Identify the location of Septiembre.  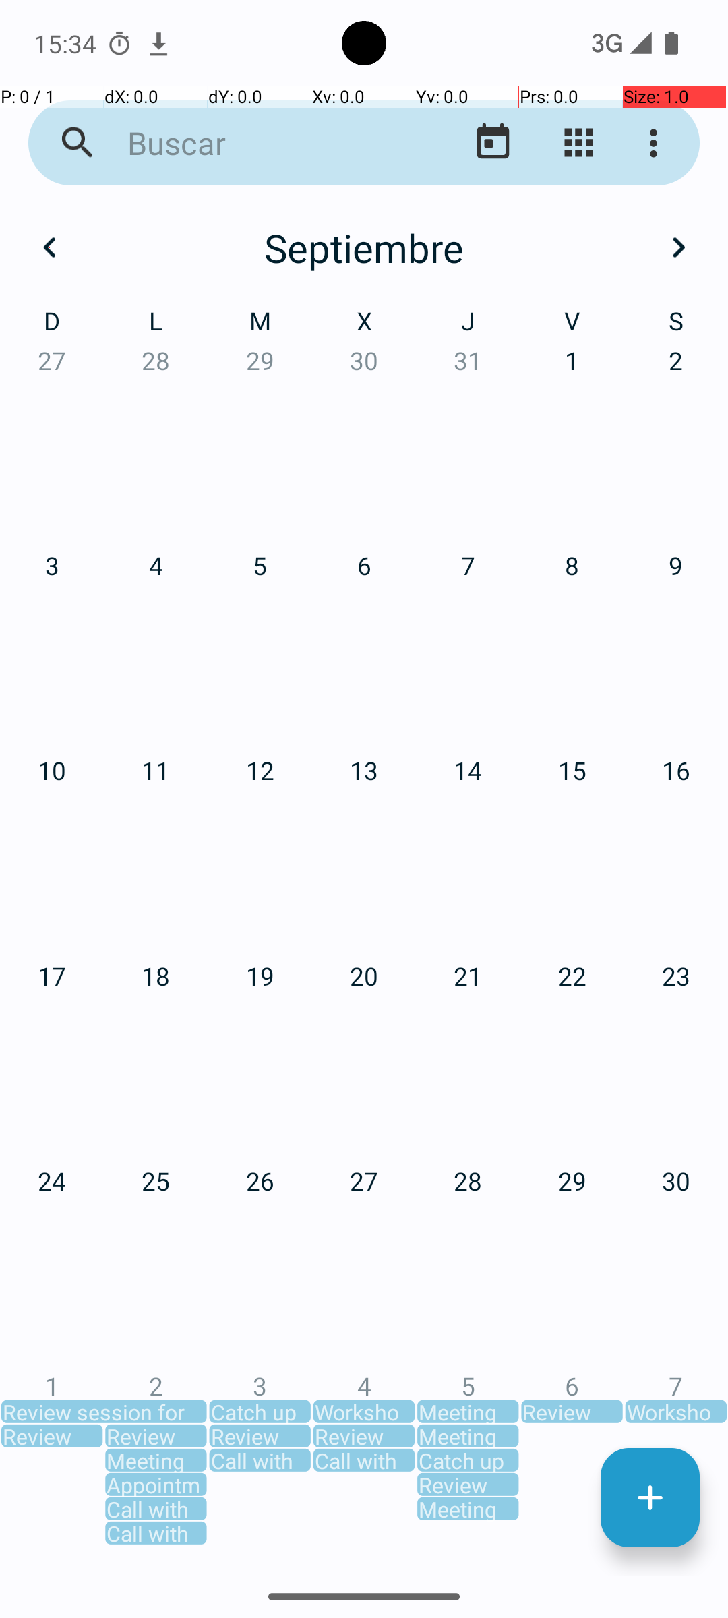
(364, 247).